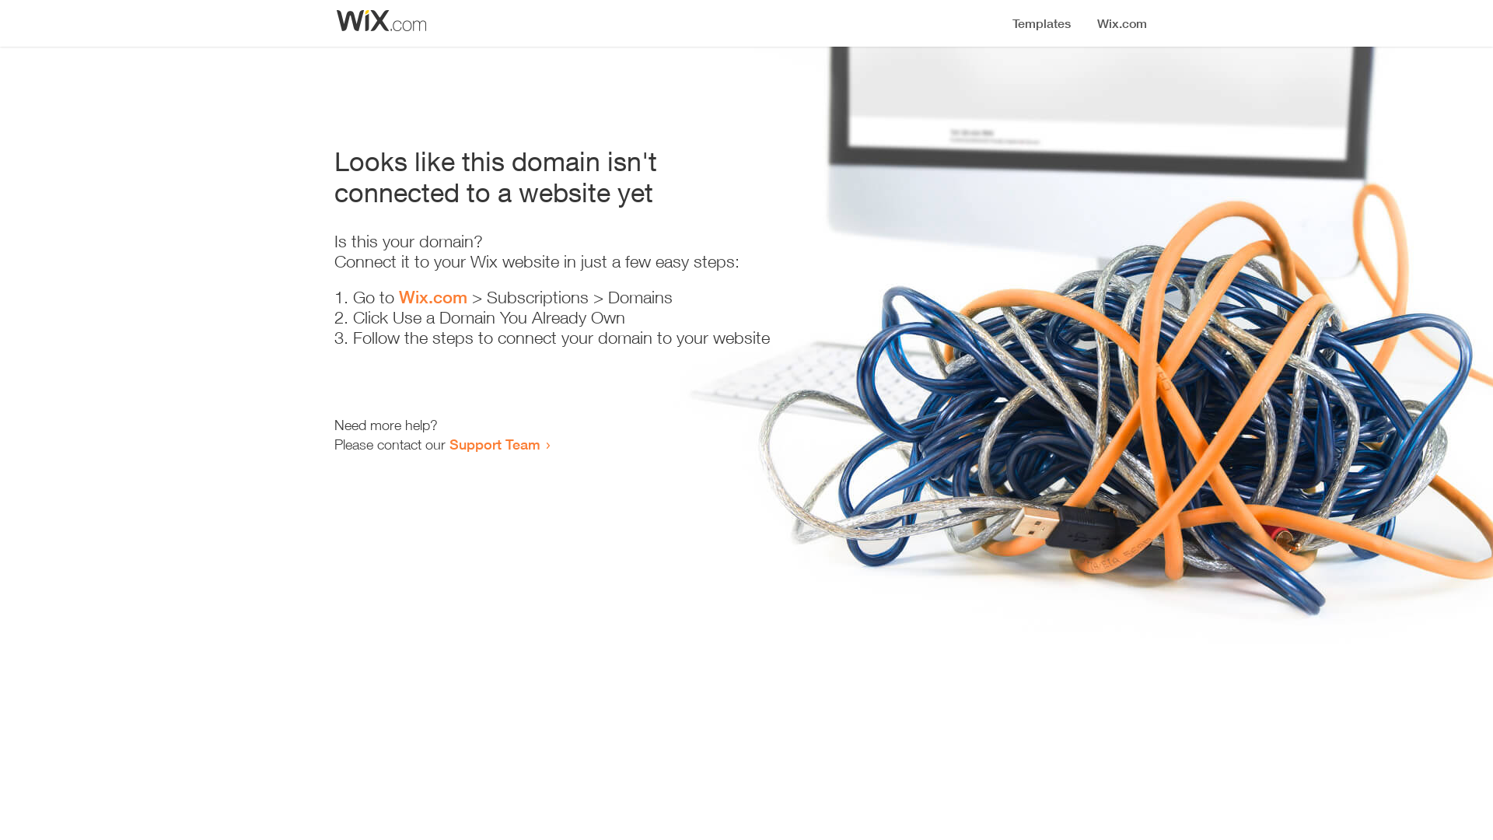 Image resolution: width=1493 pixels, height=840 pixels. What do you see at coordinates (433, 297) in the screenshot?
I see `Wix.com` at bounding box center [433, 297].